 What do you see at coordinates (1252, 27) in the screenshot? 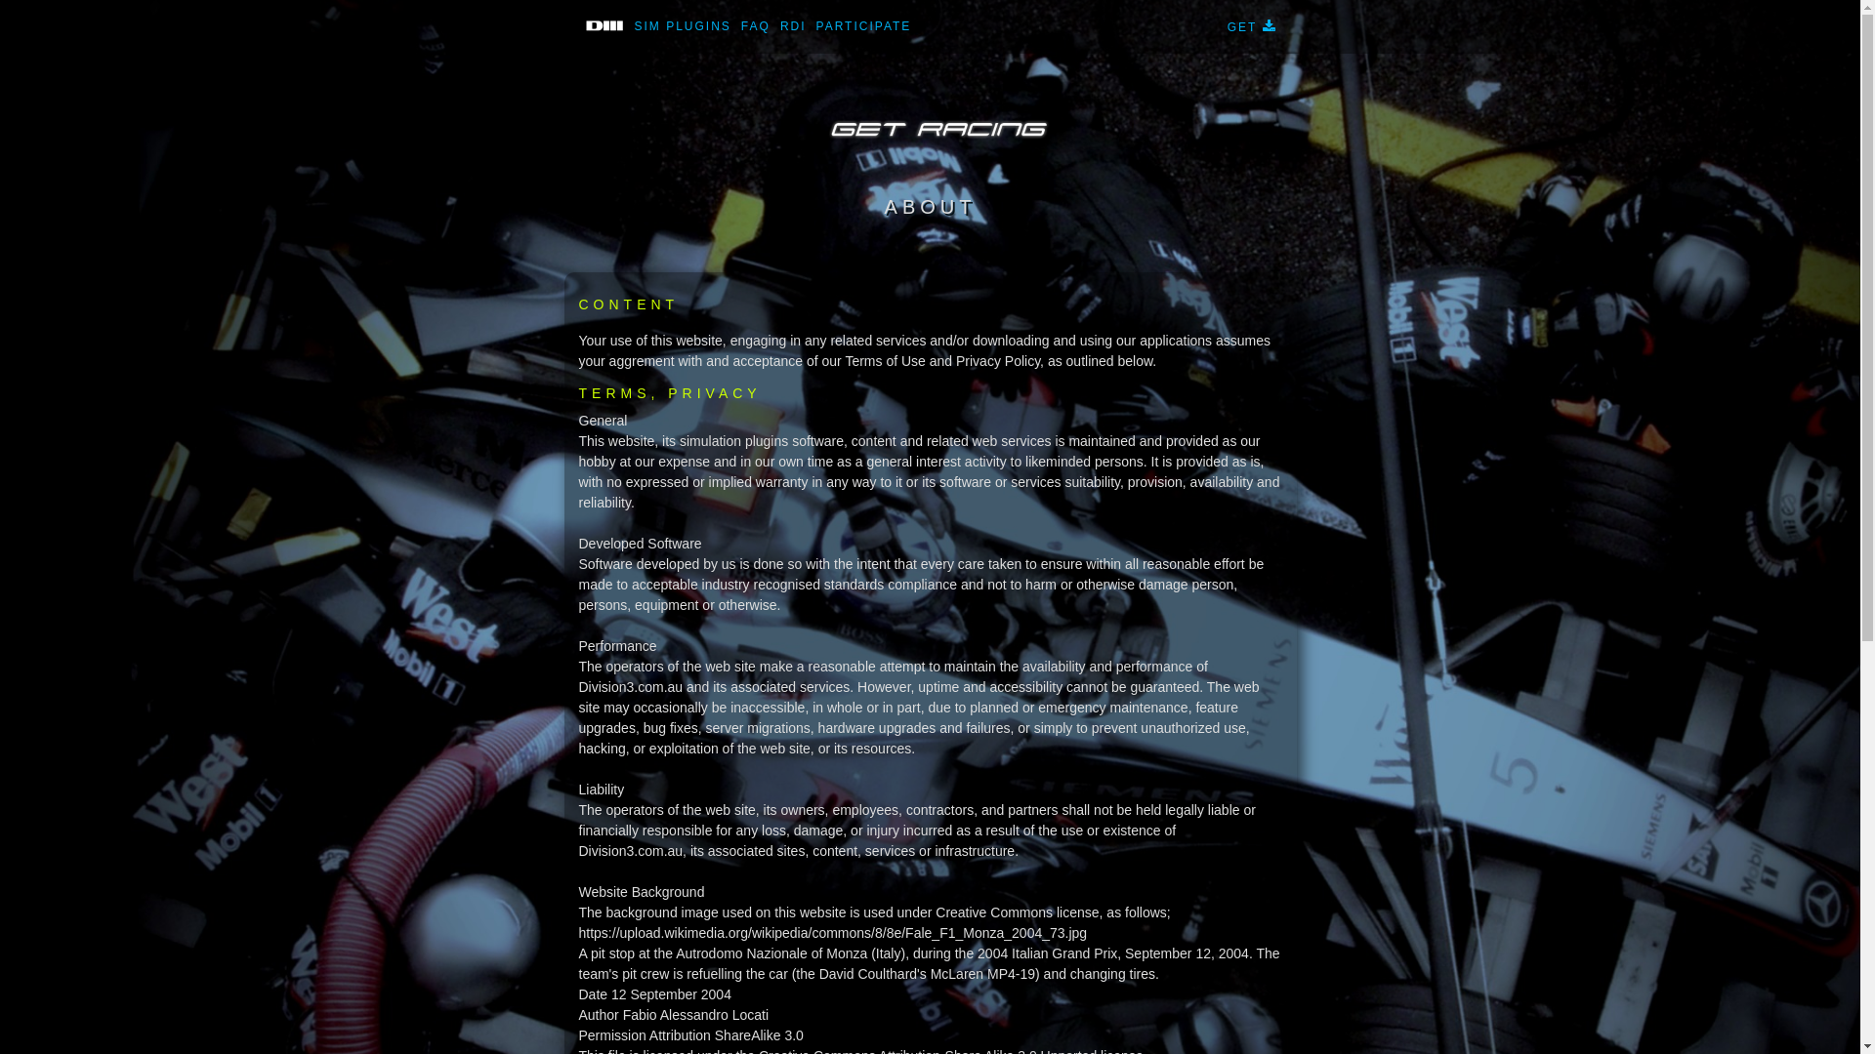
I see `GET` at bounding box center [1252, 27].